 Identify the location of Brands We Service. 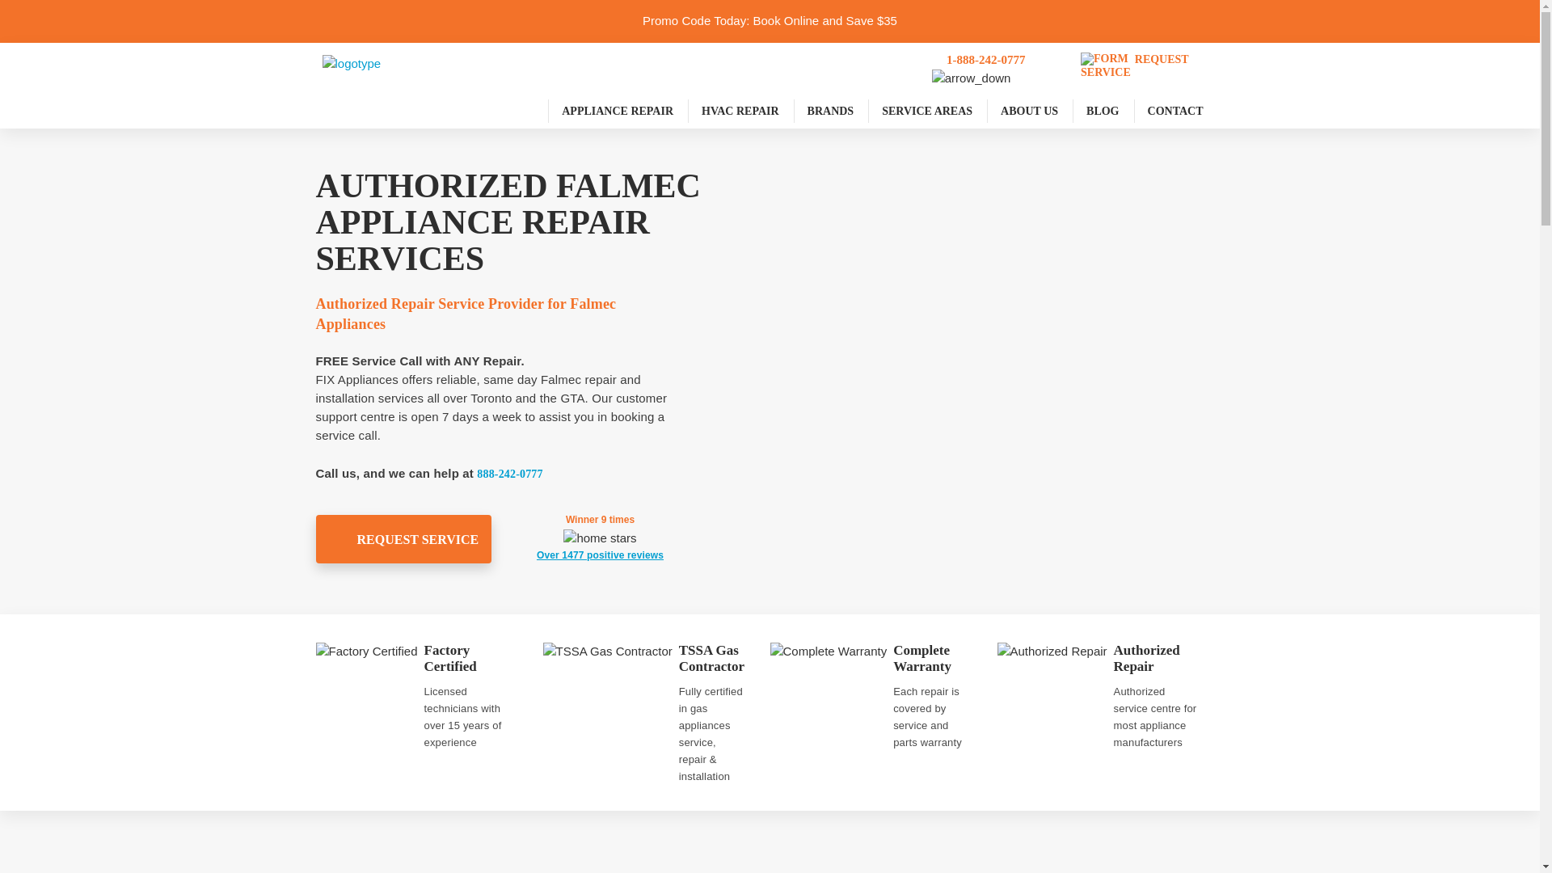
(831, 112).